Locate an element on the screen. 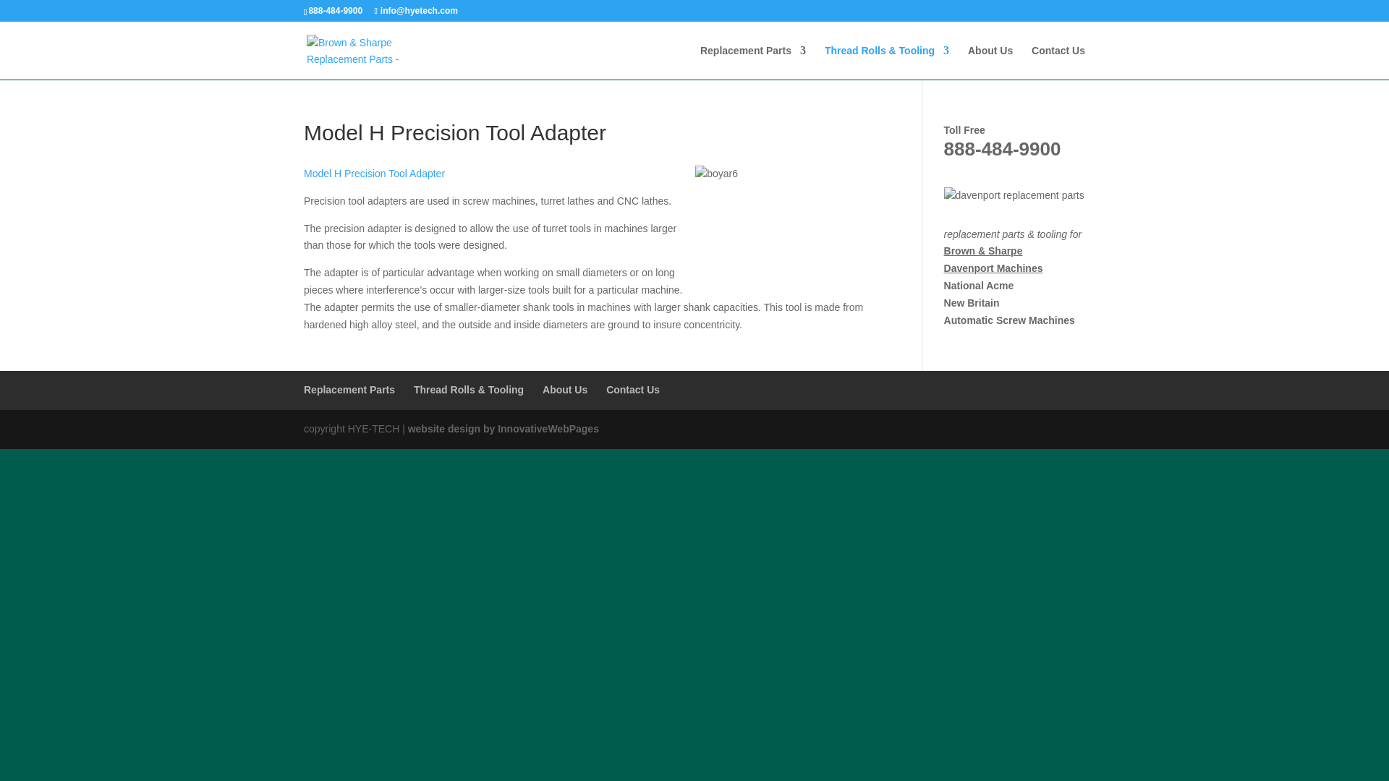  Replacement Parts is located at coordinates (349, 389).